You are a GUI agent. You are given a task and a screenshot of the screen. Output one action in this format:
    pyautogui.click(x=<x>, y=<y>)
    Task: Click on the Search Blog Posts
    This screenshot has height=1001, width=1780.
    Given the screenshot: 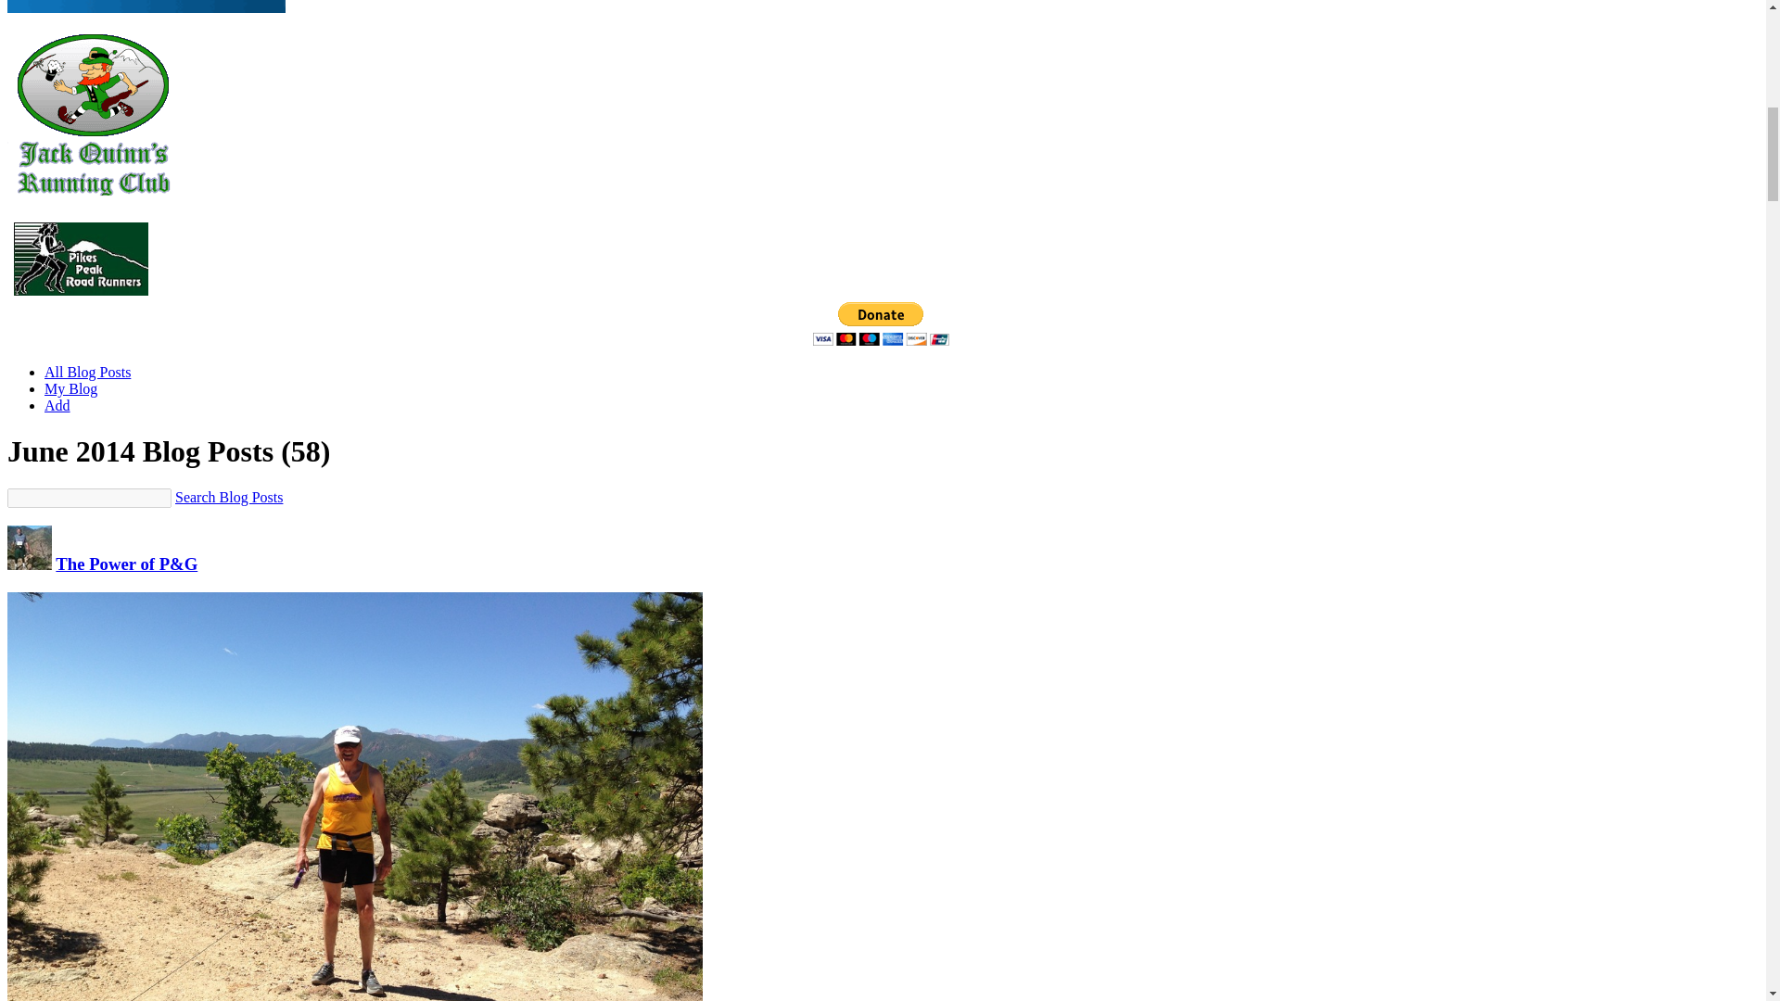 What is the action you would take?
    pyautogui.click(x=228, y=497)
    